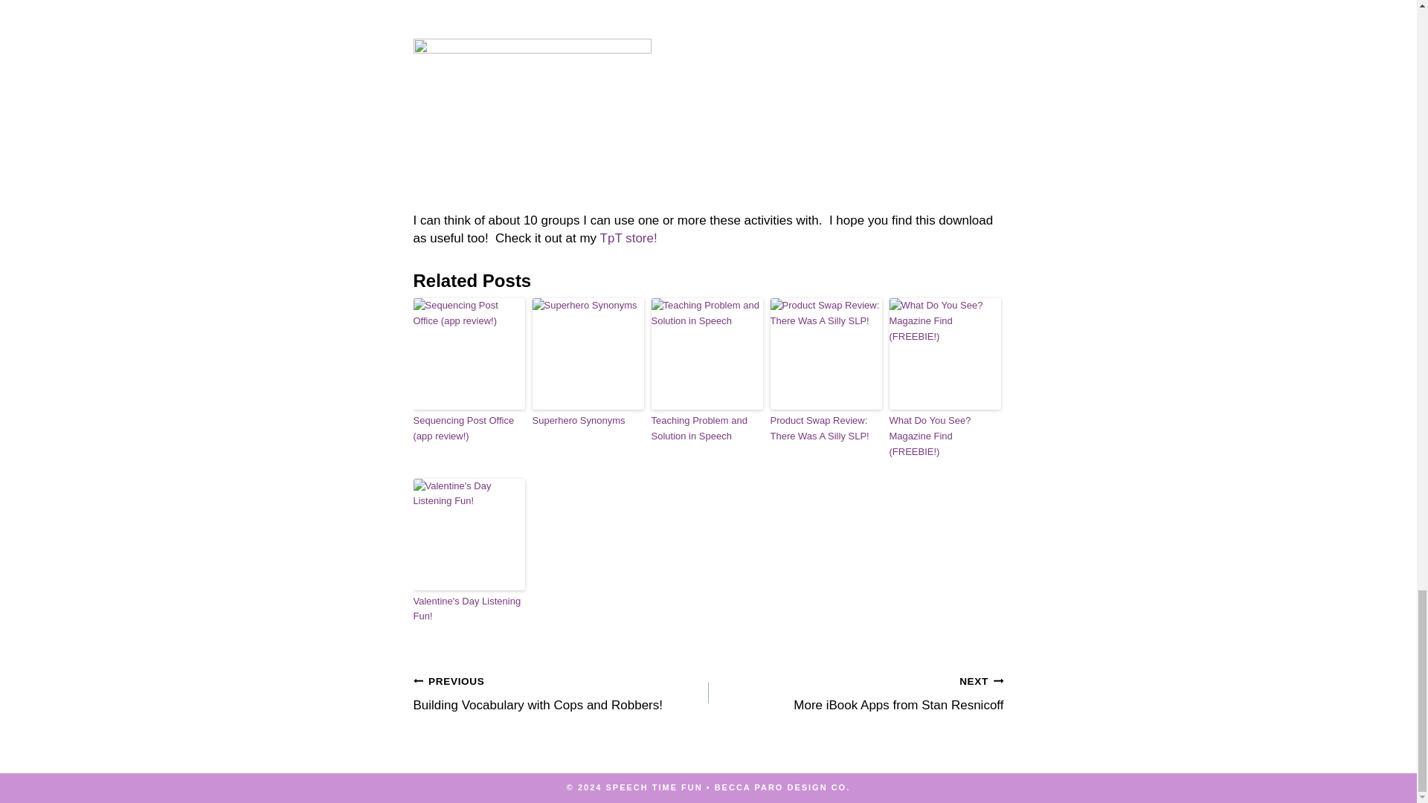  What do you see at coordinates (707, 429) in the screenshot?
I see `Teaching Problem and Solution in Speech` at bounding box center [707, 429].